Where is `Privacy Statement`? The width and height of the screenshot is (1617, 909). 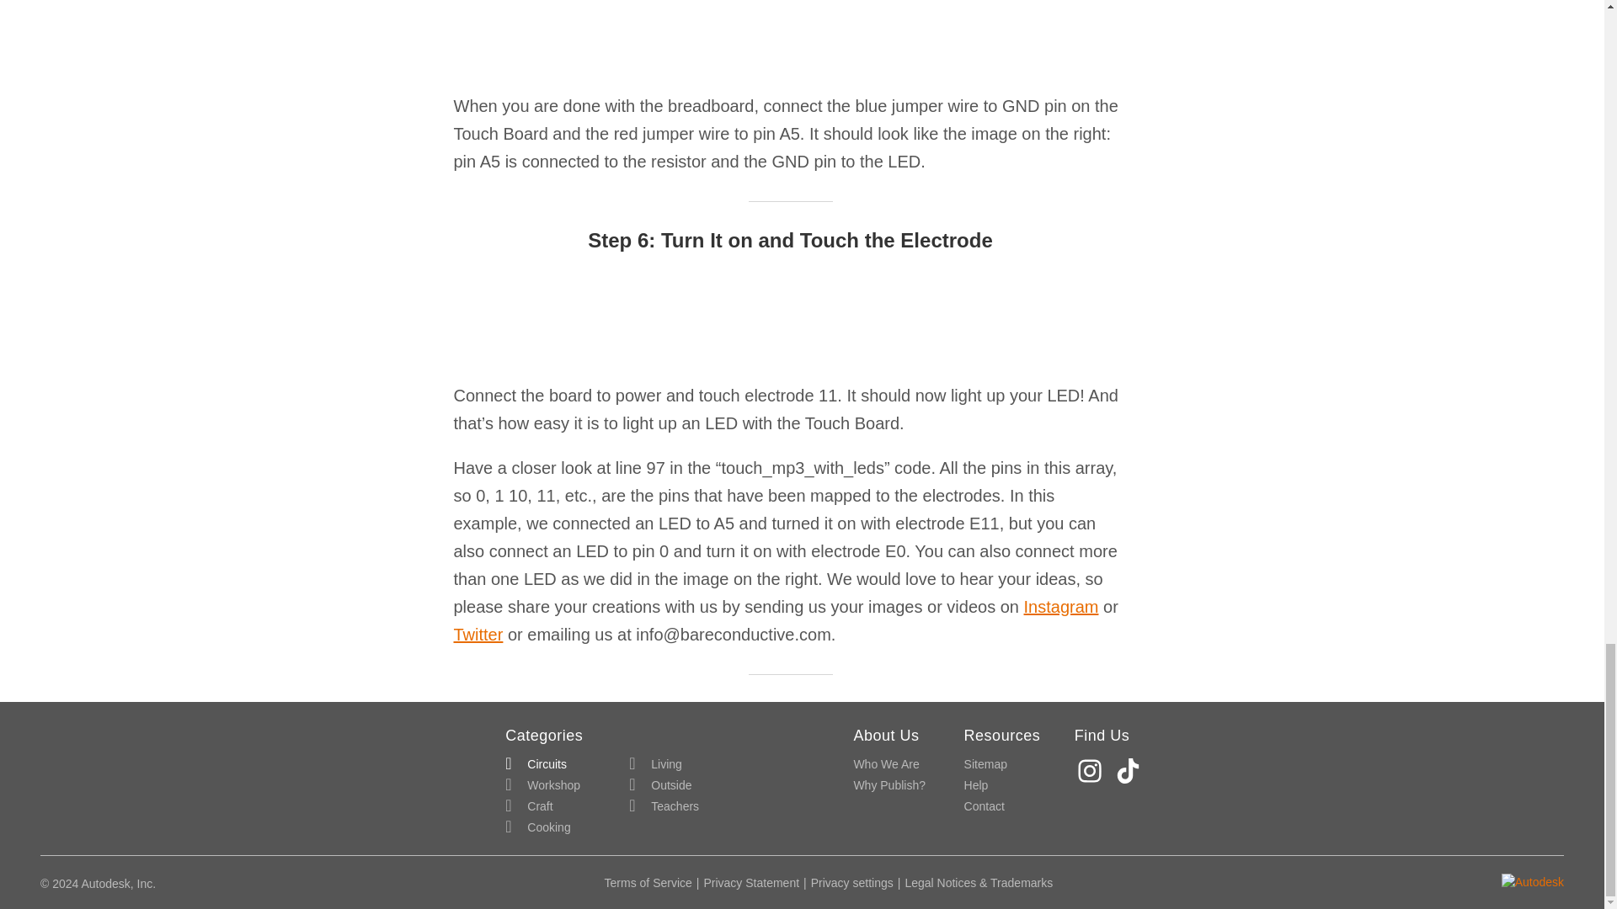
Privacy Statement is located at coordinates (751, 882).